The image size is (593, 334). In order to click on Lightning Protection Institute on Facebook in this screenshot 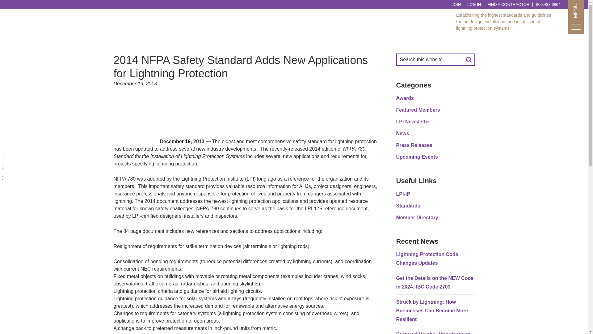, I will do `click(5, 178)`.